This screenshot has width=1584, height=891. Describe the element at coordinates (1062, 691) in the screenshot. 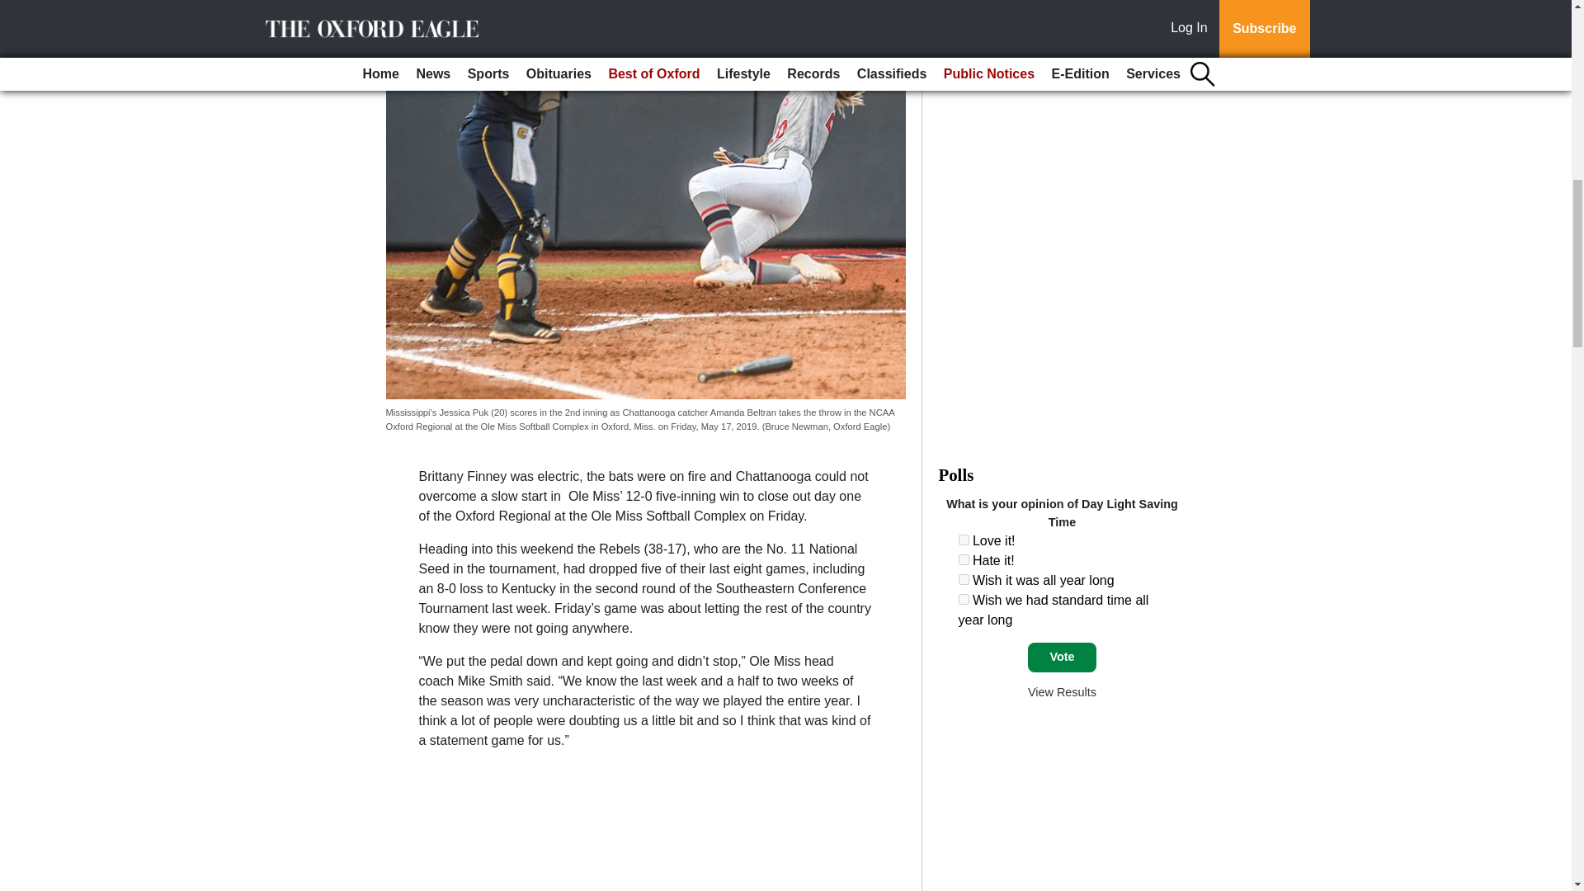

I see `View Results` at that location.